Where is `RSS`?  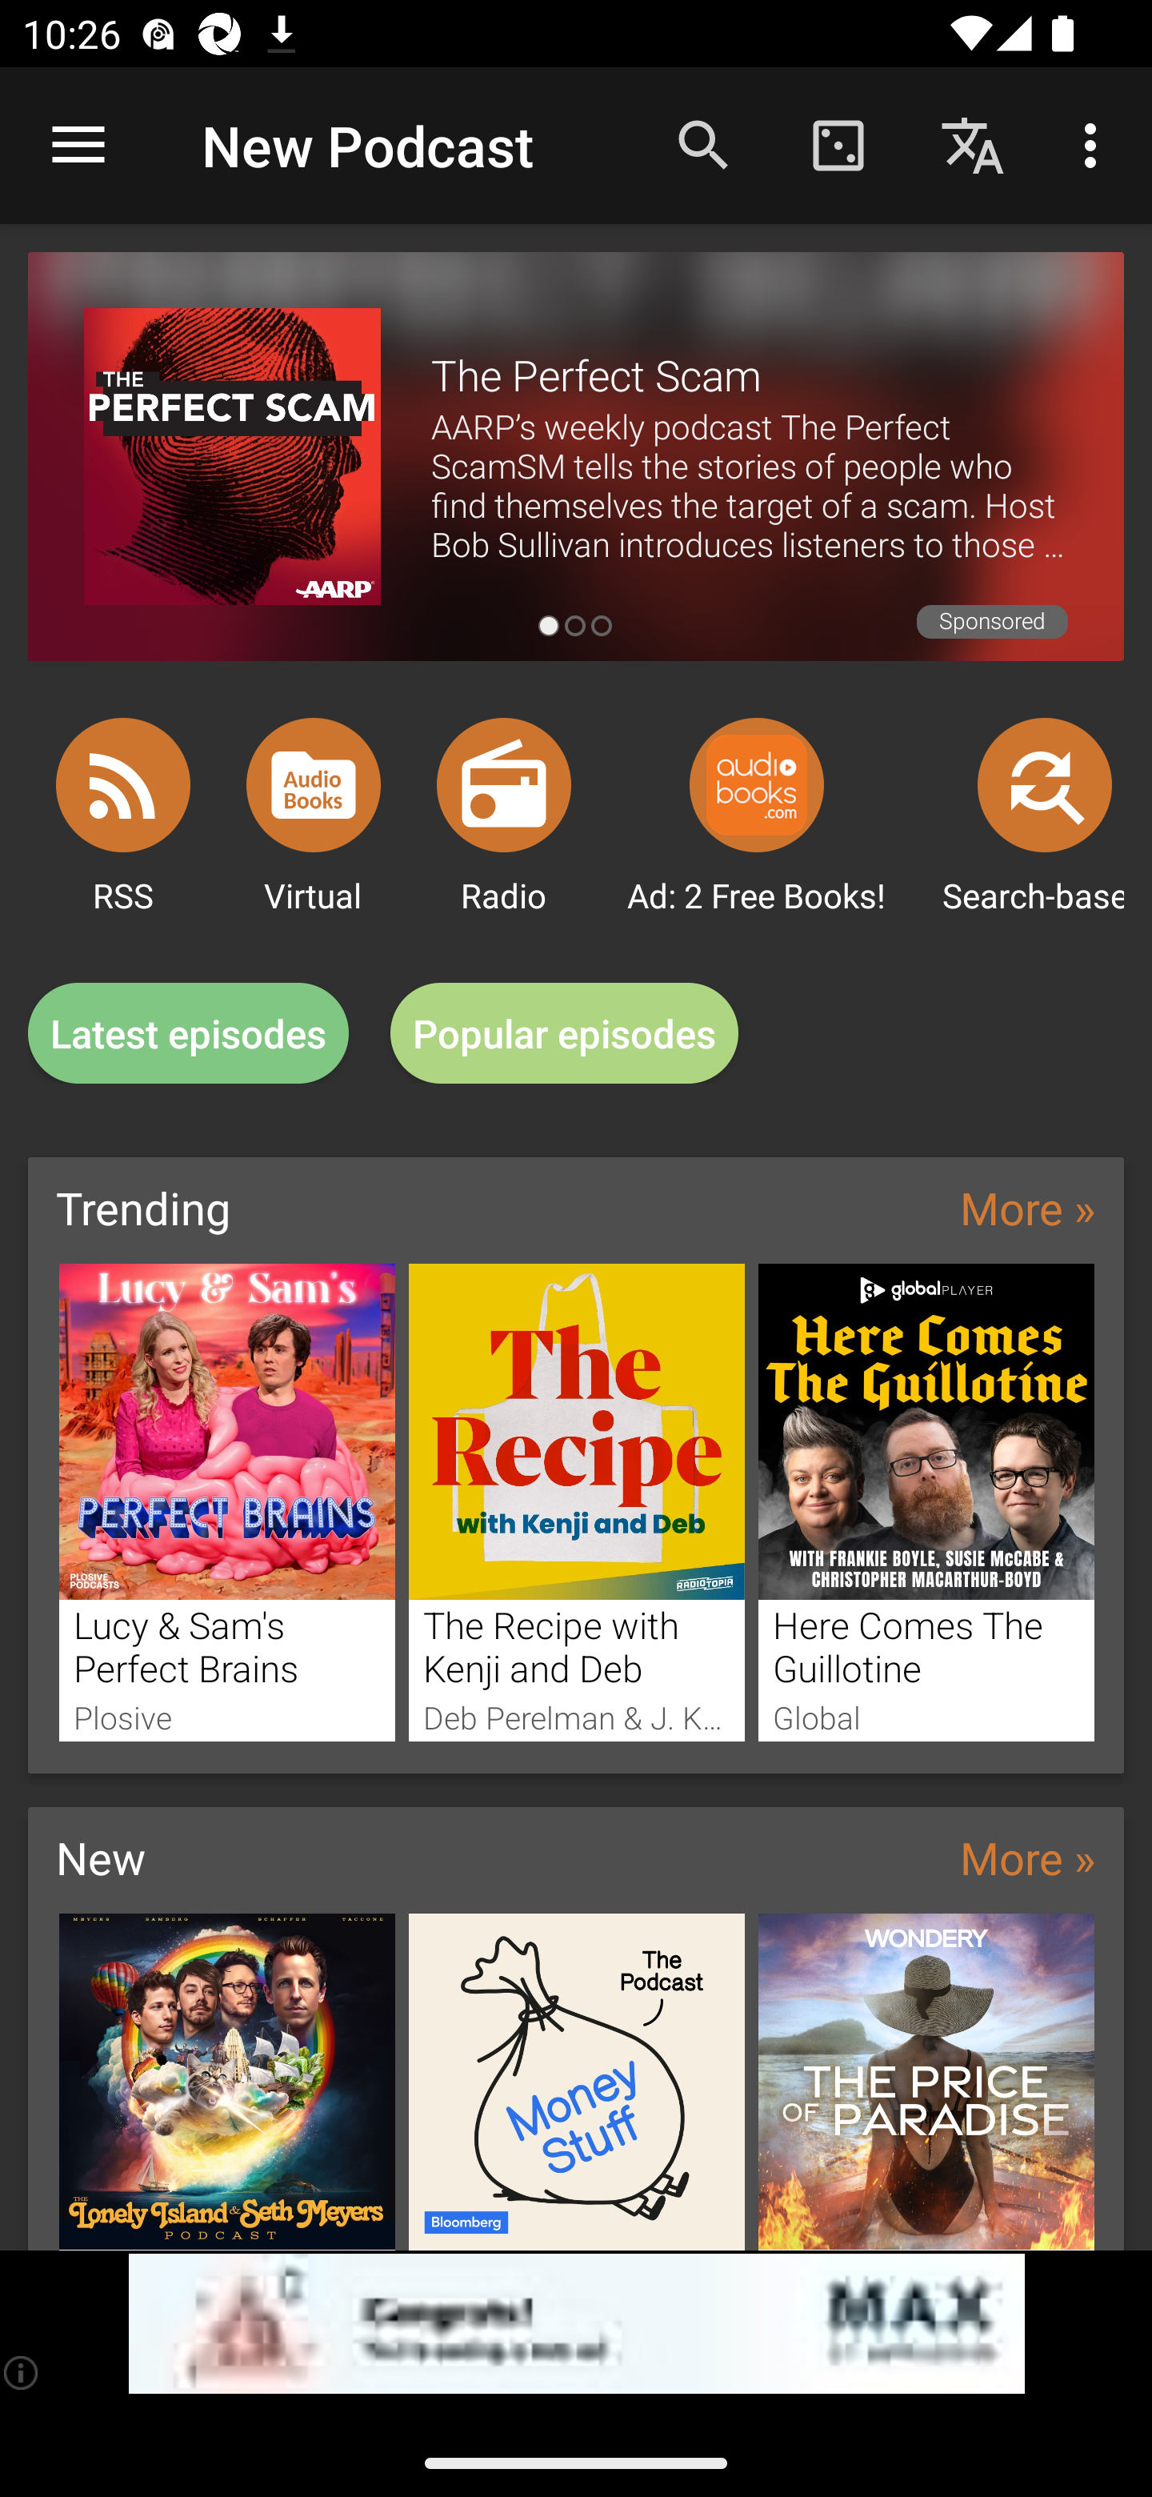 RSS is located at coordinates (123, 784).